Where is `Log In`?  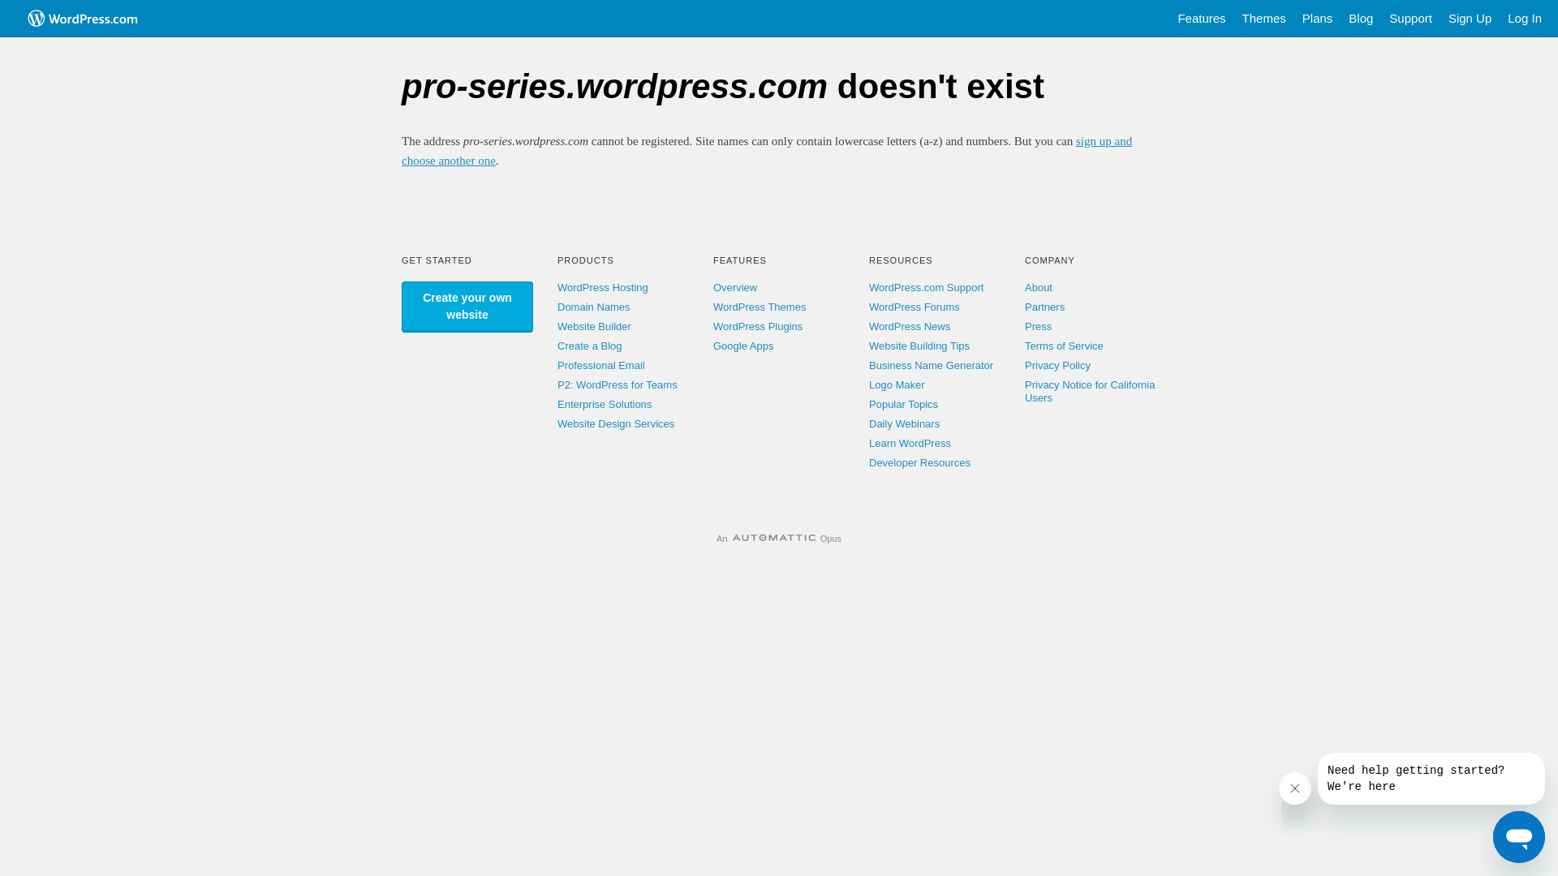
Log In is located at coordinates (1525, 19).